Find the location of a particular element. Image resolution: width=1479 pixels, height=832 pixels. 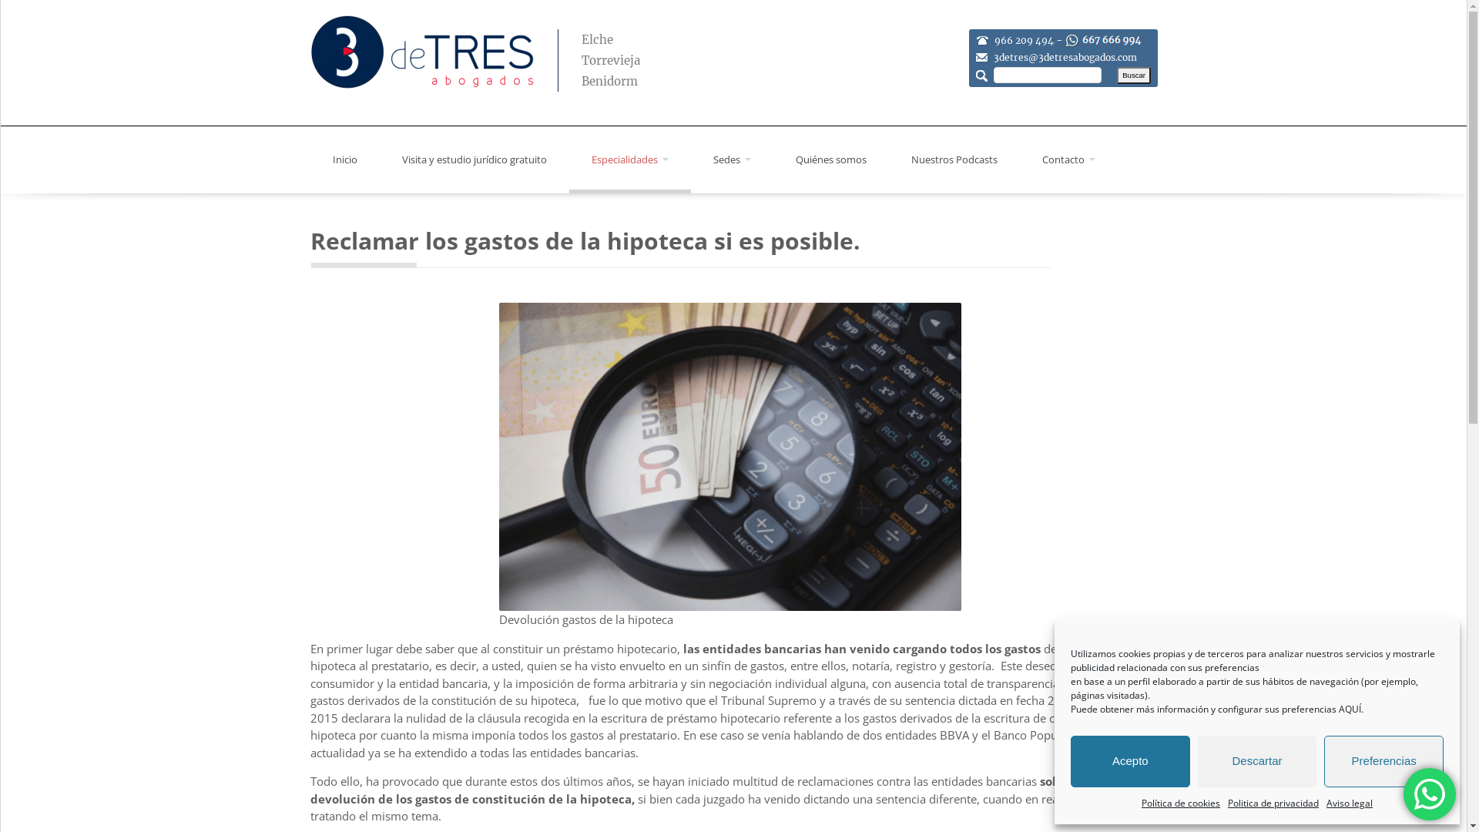

Inicio is located at coordinates (344, 160).